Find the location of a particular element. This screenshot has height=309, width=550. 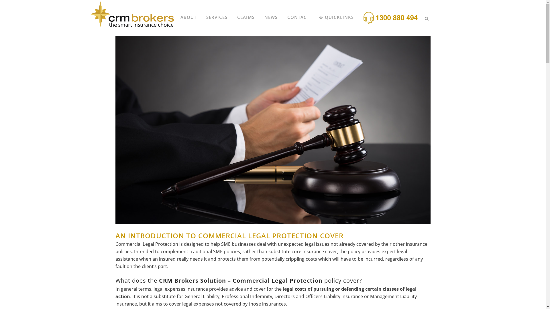

CLAIMS is located at coordinates (246, 17).